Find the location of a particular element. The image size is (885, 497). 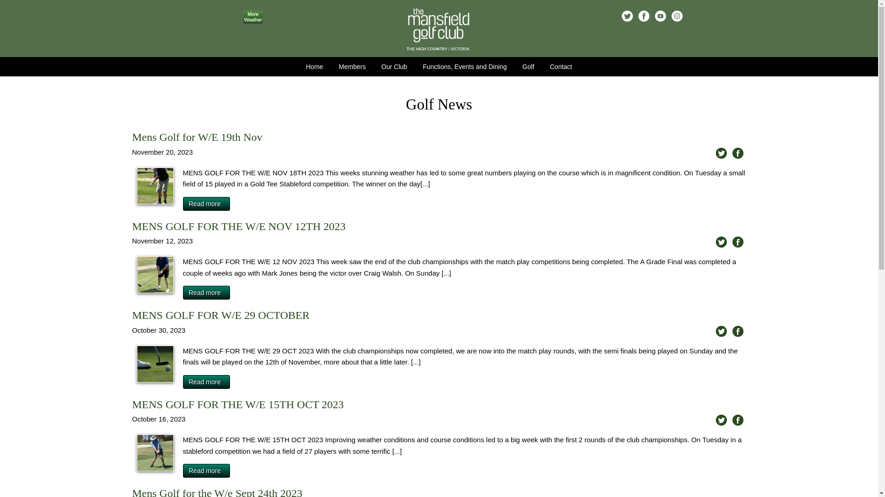

MENS GOLF FOR W/E 29 OCTOBER is located at coordinates (155, 364).